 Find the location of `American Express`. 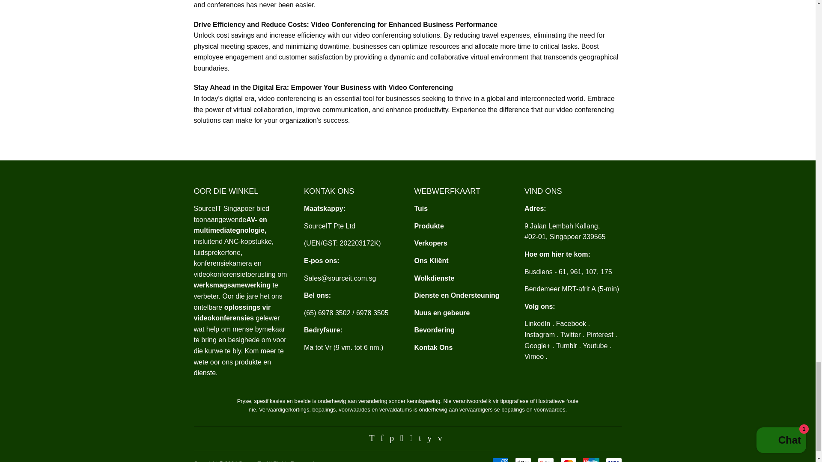

American Express is located at coordinates (500, 460).